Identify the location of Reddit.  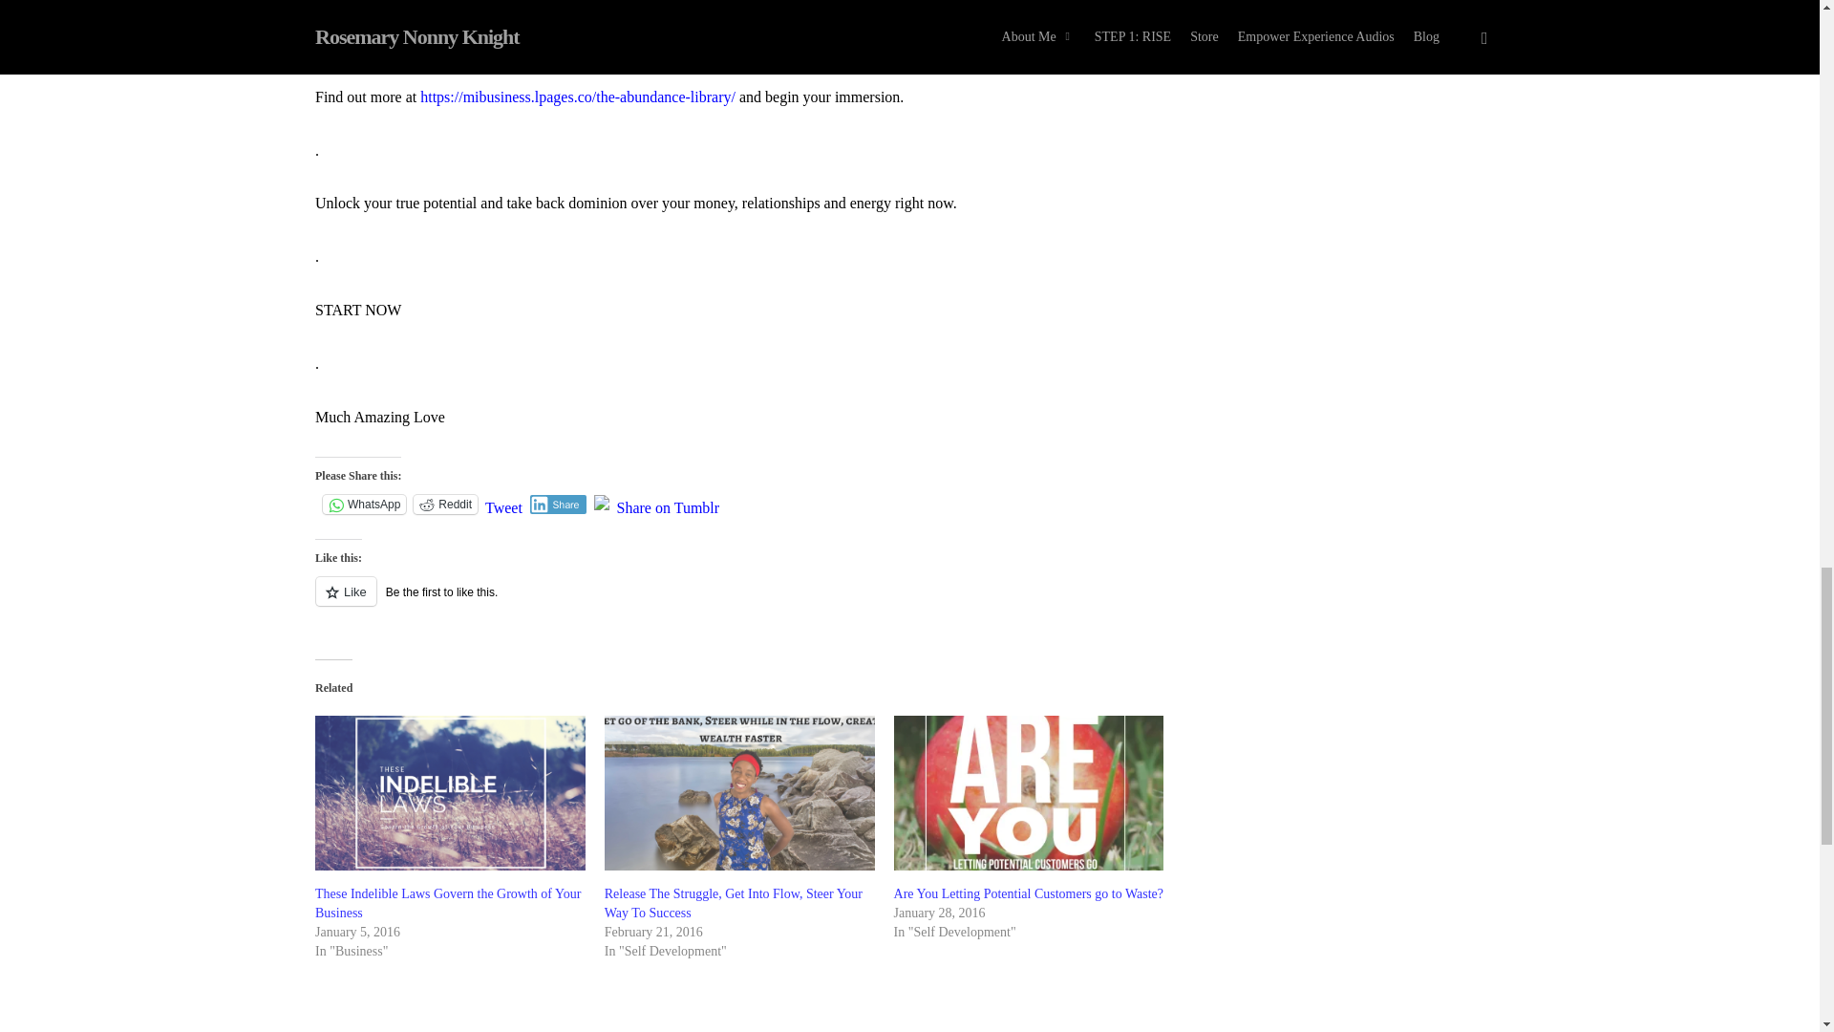
(445, 505).